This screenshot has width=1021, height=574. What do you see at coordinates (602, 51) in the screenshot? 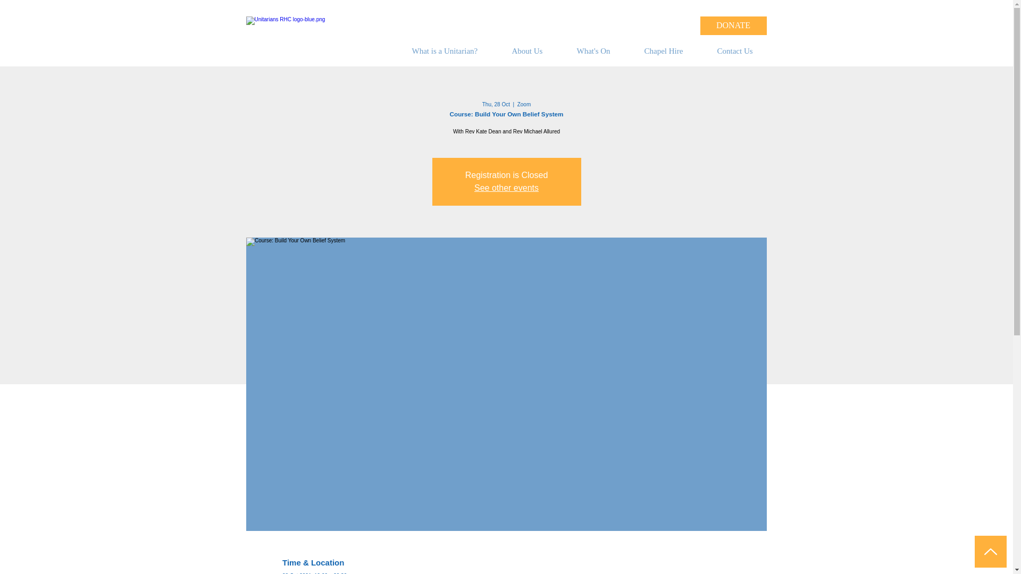
I see `What's On` at bounding box center [602, 51].